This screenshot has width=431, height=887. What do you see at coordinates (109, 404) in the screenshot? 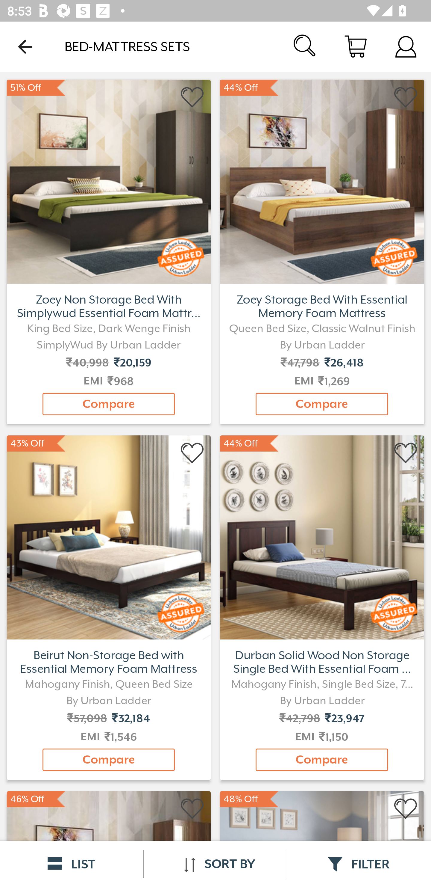
I see `Compare` at bounding box center [109, 404].